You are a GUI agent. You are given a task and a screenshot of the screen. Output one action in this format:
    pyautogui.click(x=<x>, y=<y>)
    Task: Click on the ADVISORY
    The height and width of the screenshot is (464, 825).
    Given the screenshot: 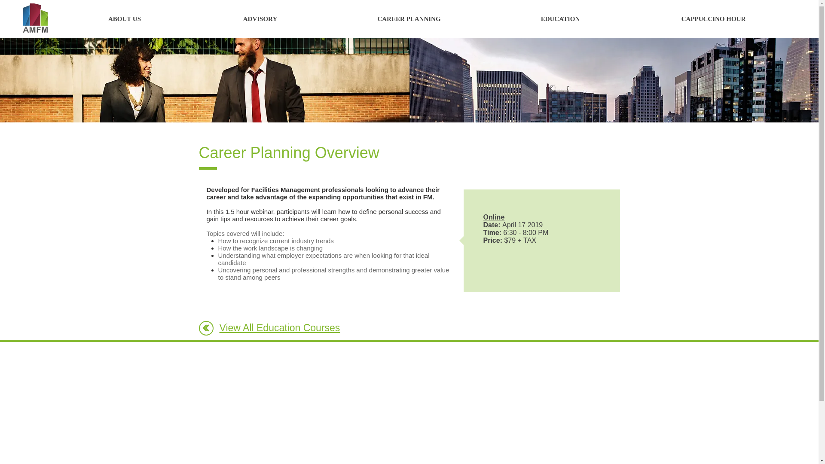 What is the action you would take?
    pyautogui.click(x=260, y=19)
    